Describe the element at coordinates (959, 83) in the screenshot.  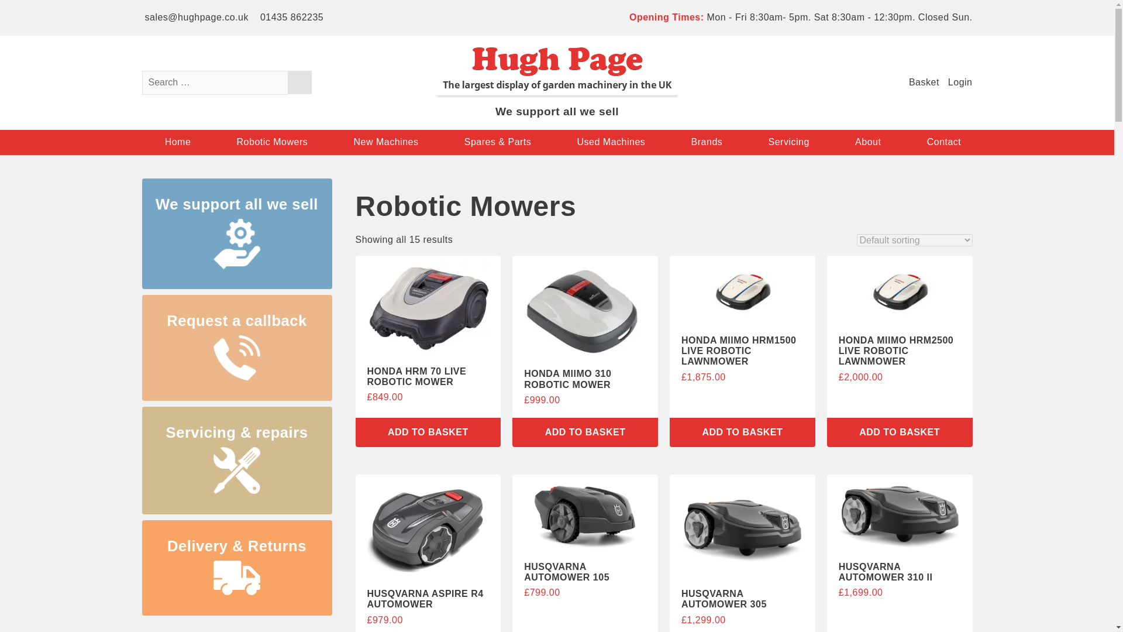
I see `Login` at that location.